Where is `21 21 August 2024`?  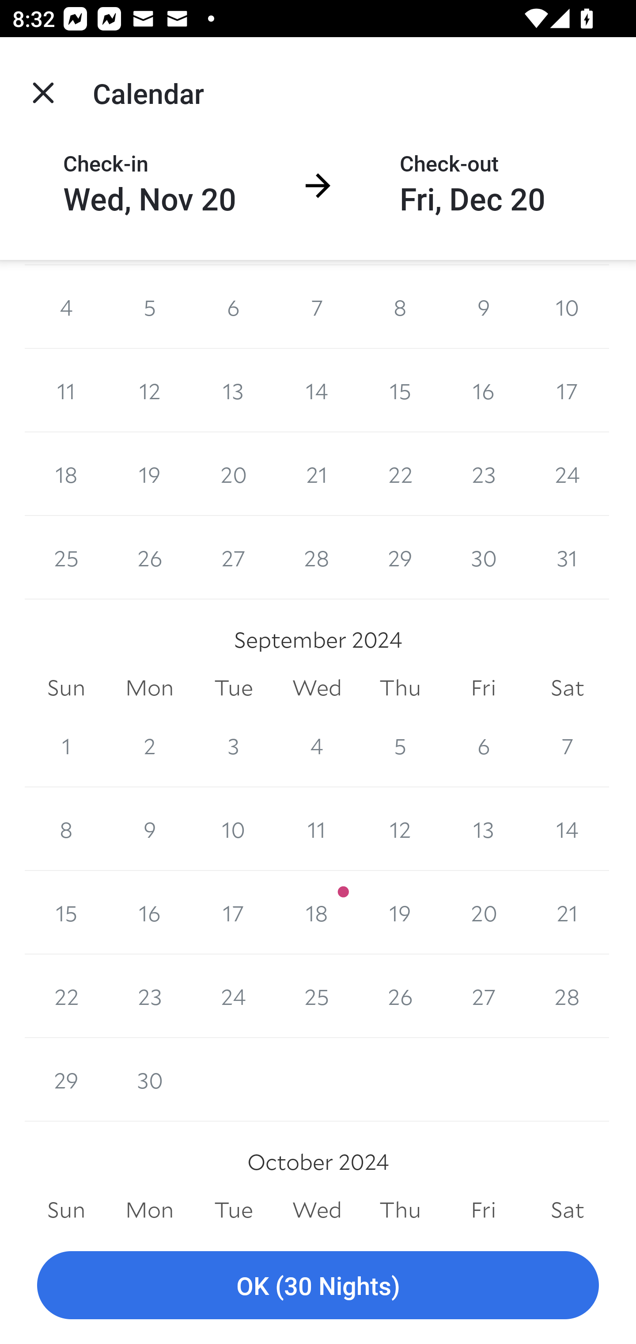
21 21 August 2024 is located at coordinates (317, 474).